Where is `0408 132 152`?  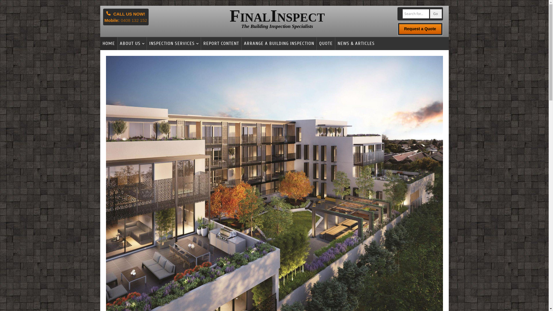
0408 132 152 is located at coordinates (134, 20).